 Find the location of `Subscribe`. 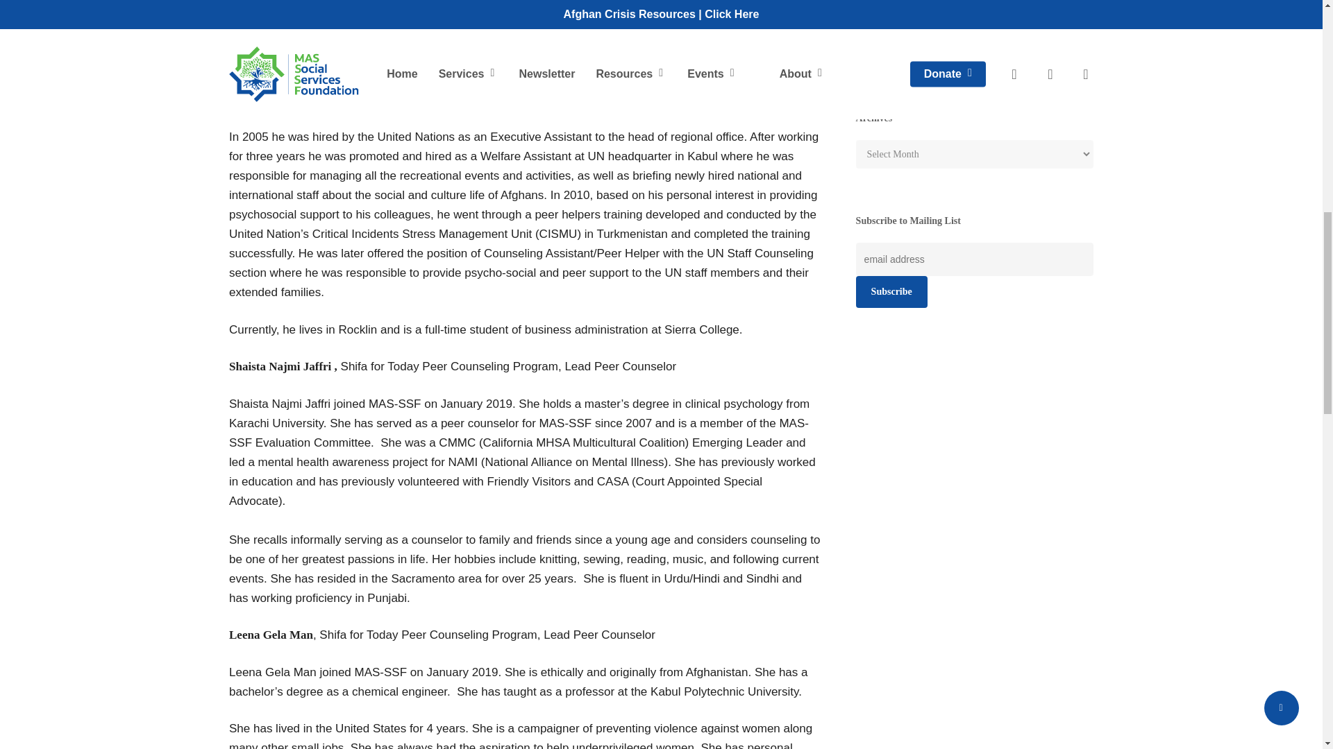

Subscribe is located at coordinates (891, 291).